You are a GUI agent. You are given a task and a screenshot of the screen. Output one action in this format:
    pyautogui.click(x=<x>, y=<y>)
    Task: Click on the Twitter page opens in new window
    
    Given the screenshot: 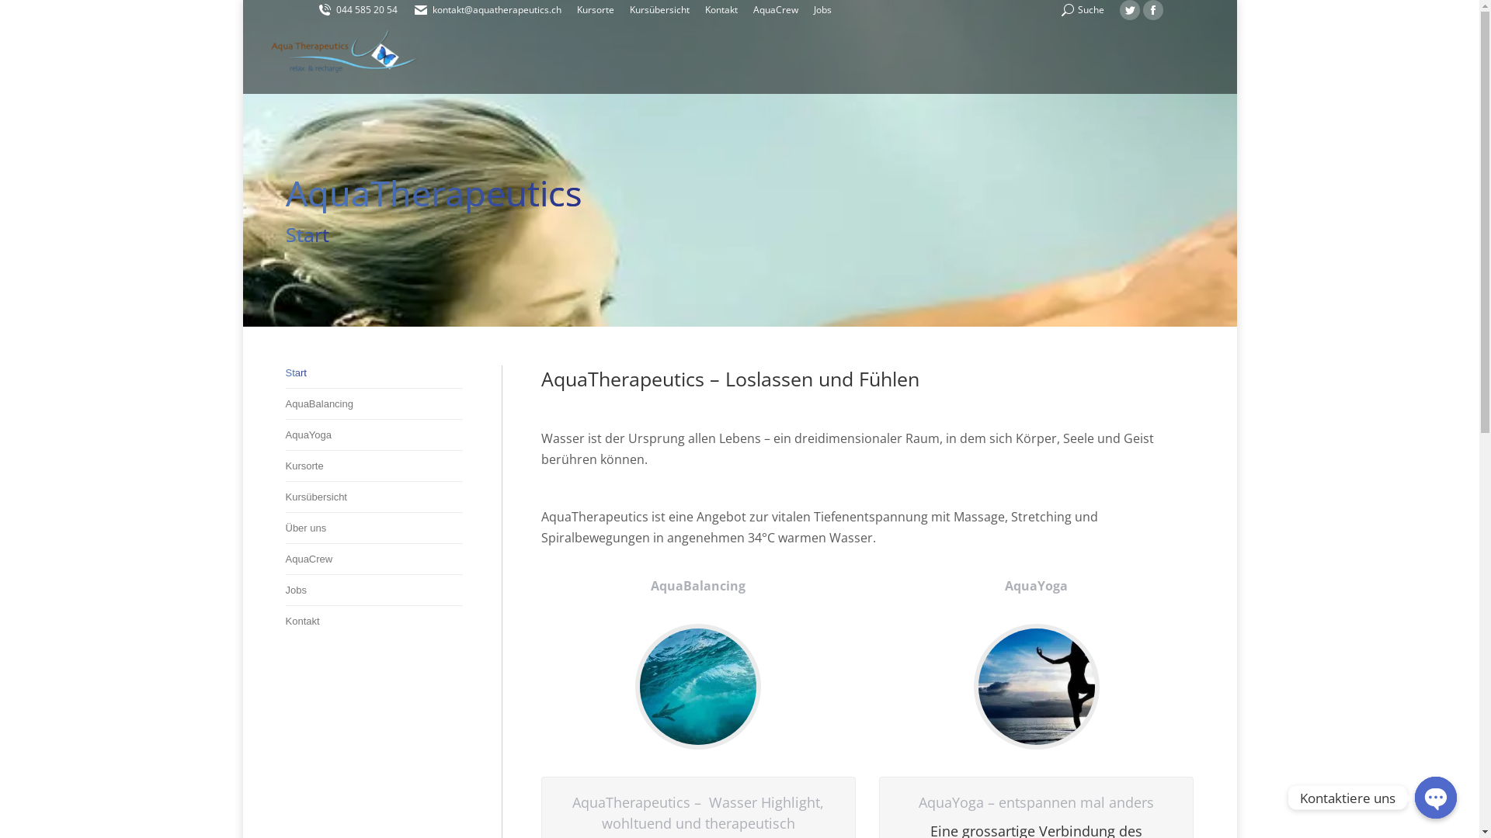 What is the action you would take?
    pyautogui.click(x=1130, y=10)
    